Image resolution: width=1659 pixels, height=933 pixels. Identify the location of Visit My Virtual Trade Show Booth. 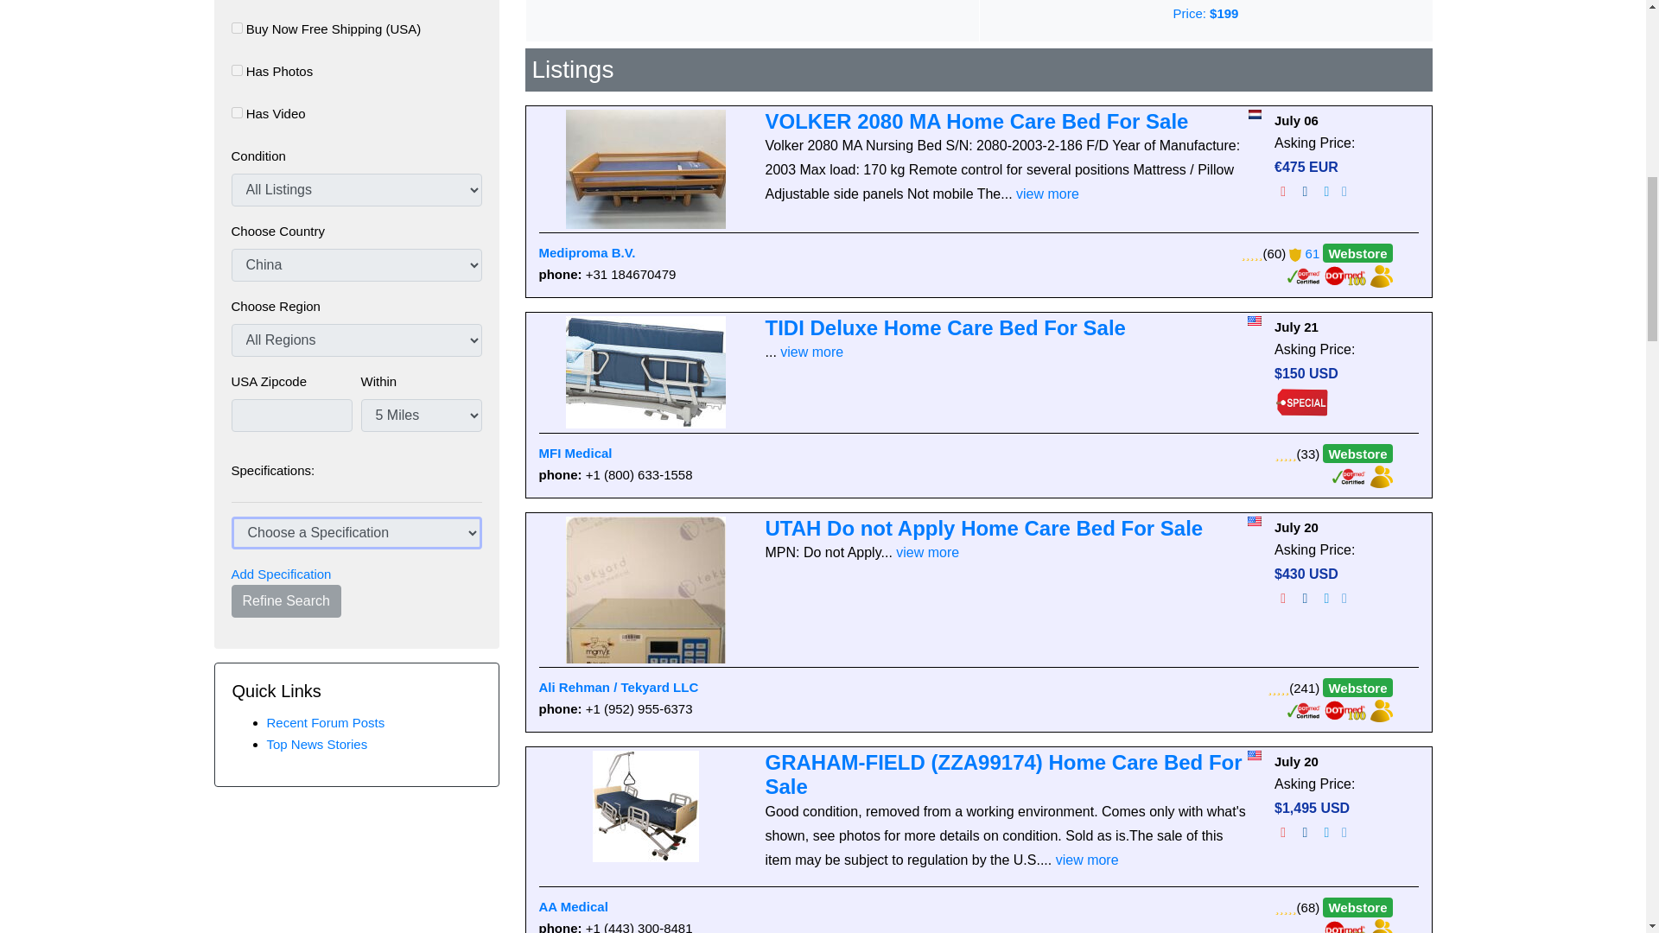
(1381, 710).